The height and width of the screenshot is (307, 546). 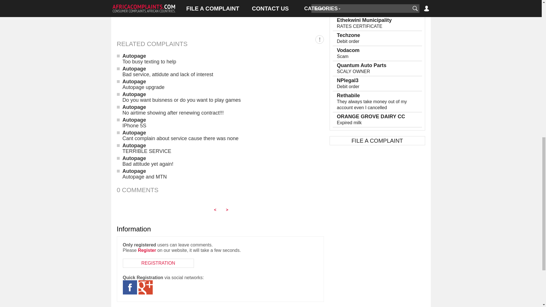 I want to click on Login with Google, so click(x=145, y=287).